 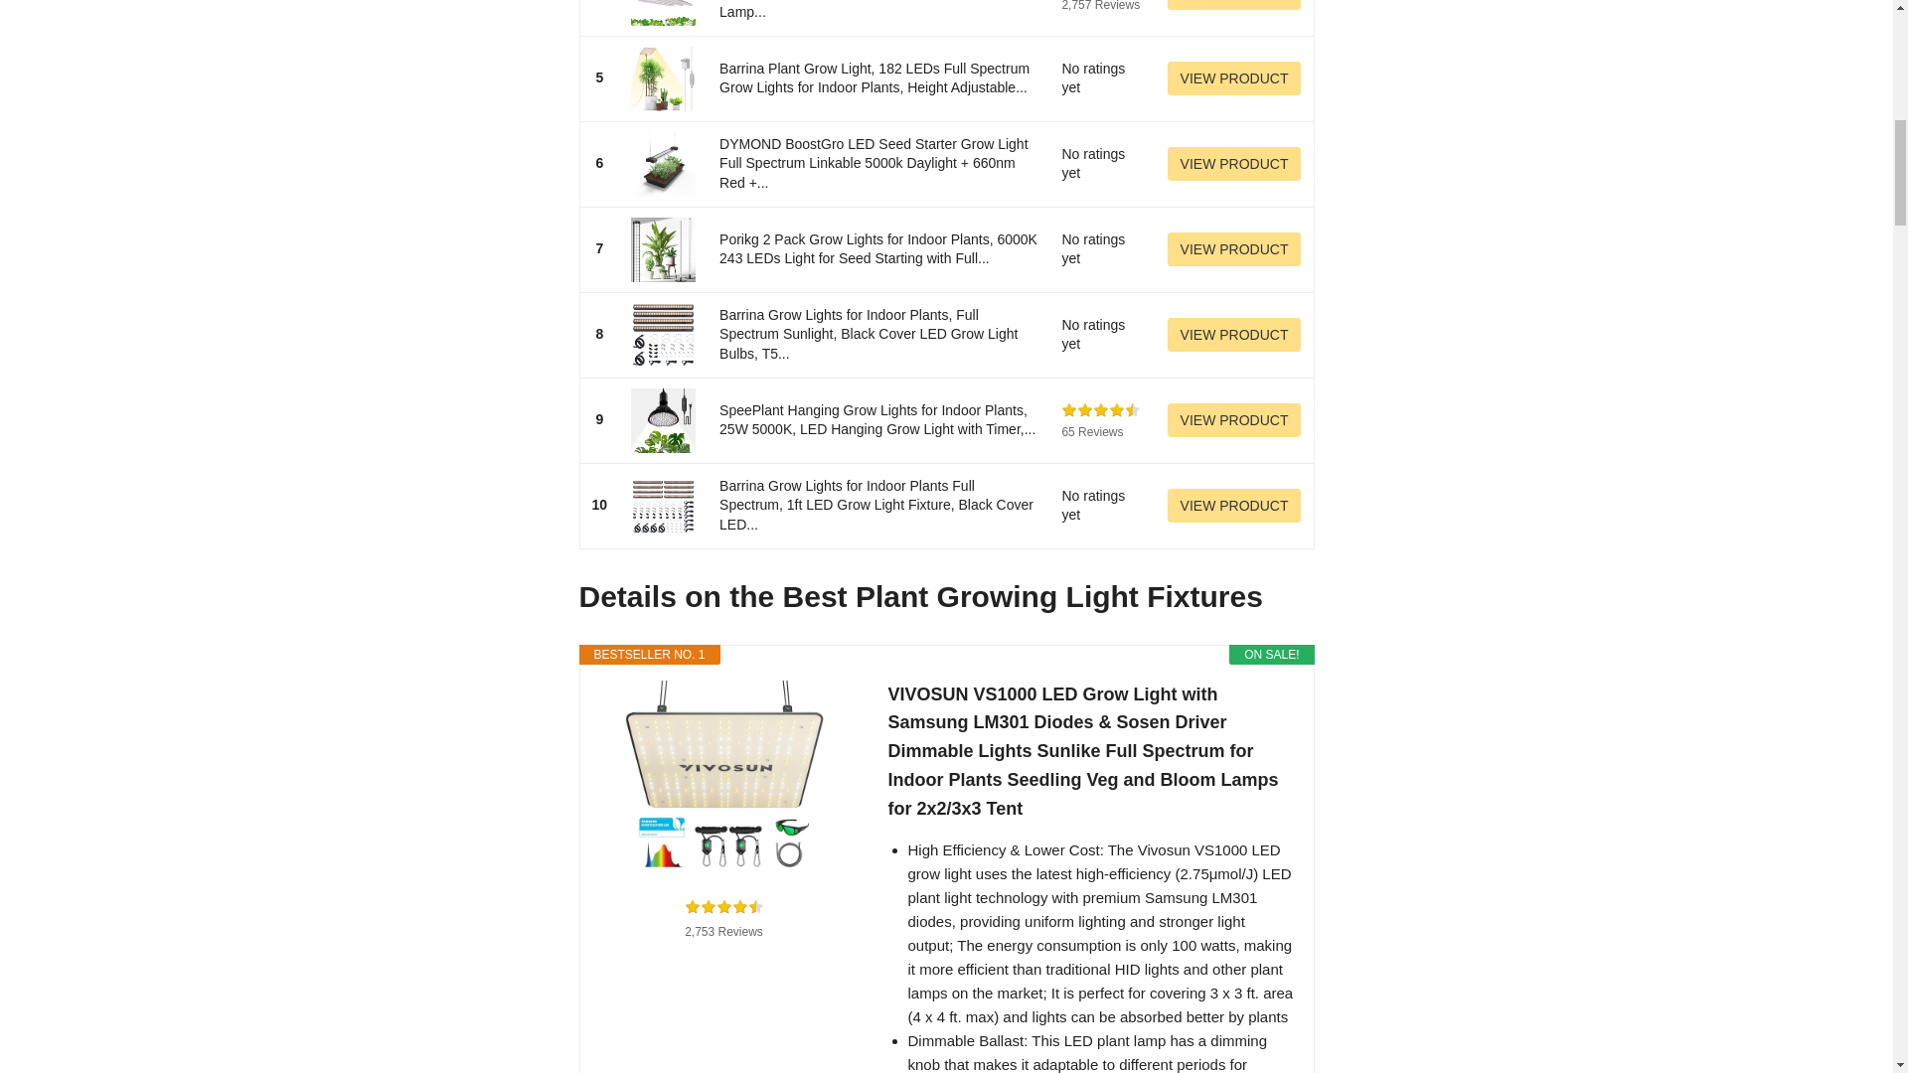 What do you see at coordinates (1234, 505) in the screenshot?
I see `VIEW PRODUCT` at bounding box center [1234, 505].